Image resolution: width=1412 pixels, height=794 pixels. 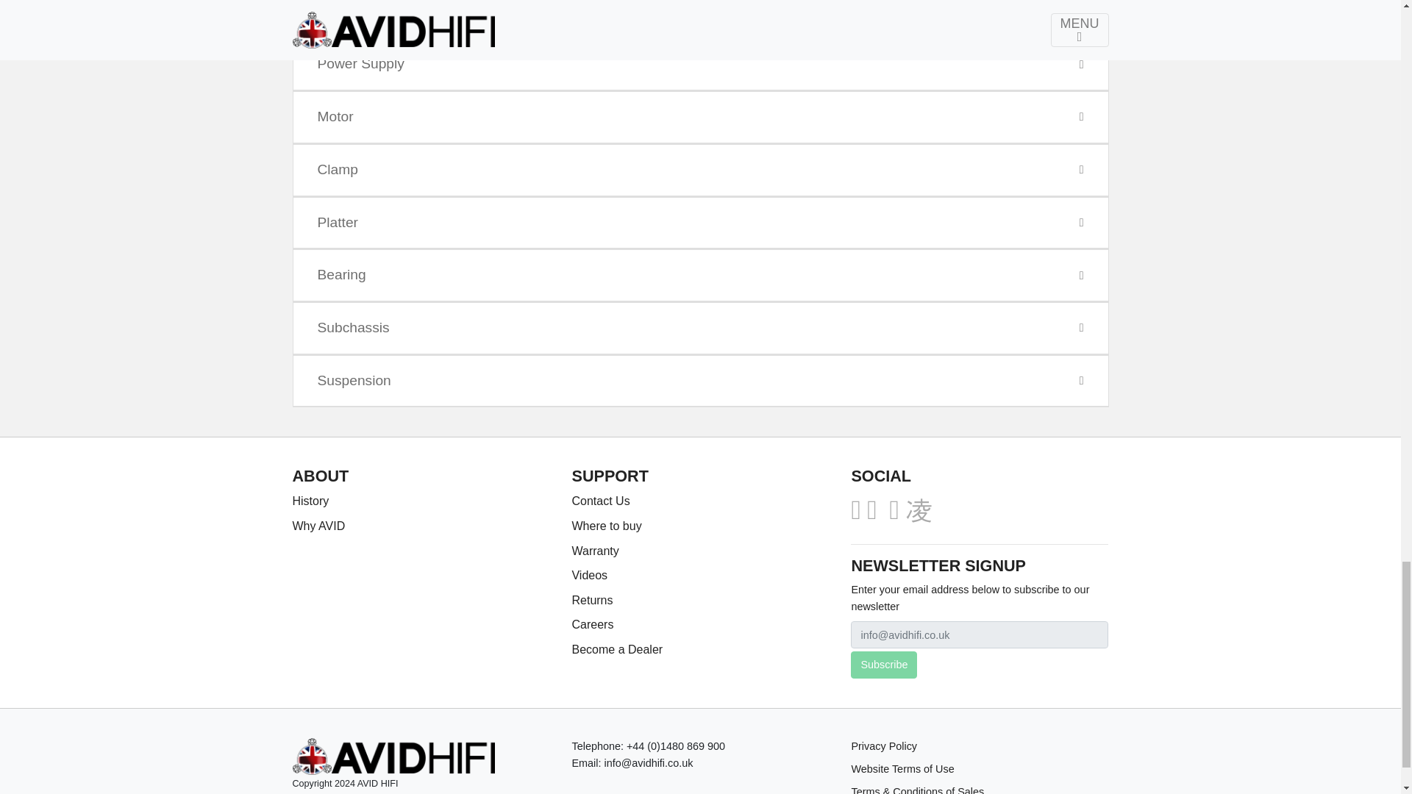 I want to click on Clamp, so click(x=700, y=170).